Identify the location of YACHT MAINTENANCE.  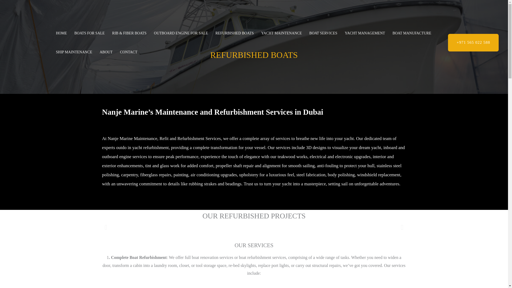
(282, 33).